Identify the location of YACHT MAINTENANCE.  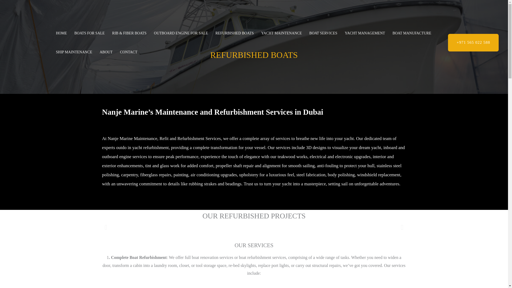
(282, 33).